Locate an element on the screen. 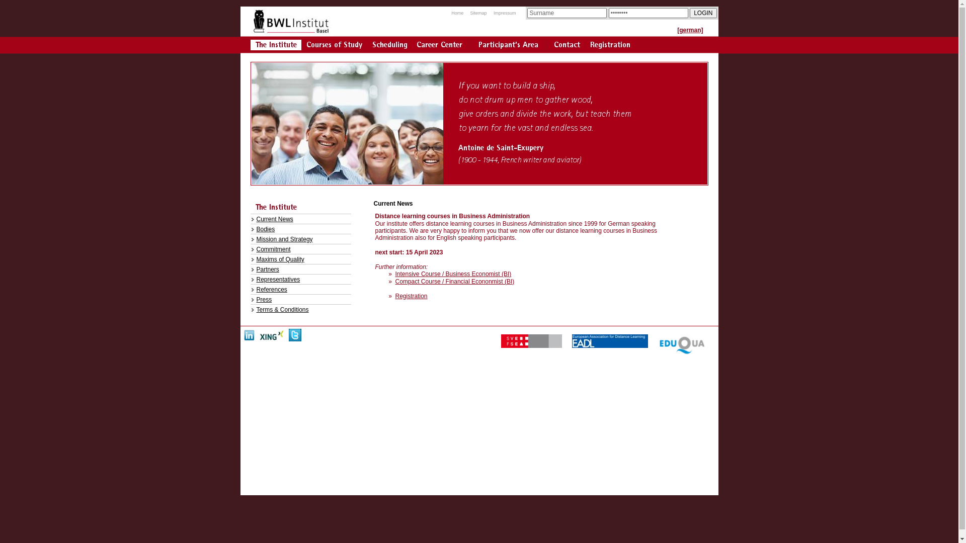 This screenshot has height=543, width=966. Password is located at coordinates (649, 13).